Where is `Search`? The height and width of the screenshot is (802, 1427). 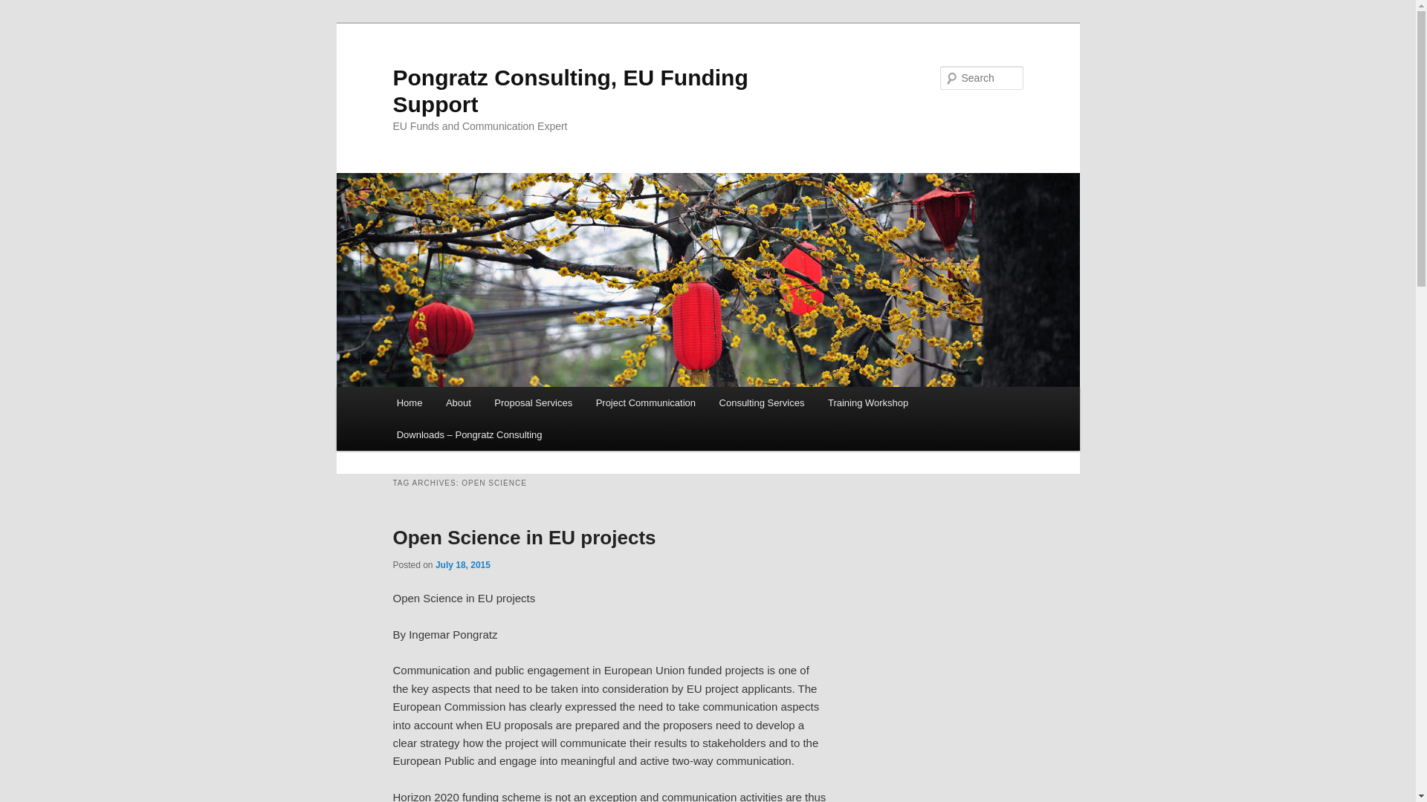
Search is located at coordinates (24, 8).